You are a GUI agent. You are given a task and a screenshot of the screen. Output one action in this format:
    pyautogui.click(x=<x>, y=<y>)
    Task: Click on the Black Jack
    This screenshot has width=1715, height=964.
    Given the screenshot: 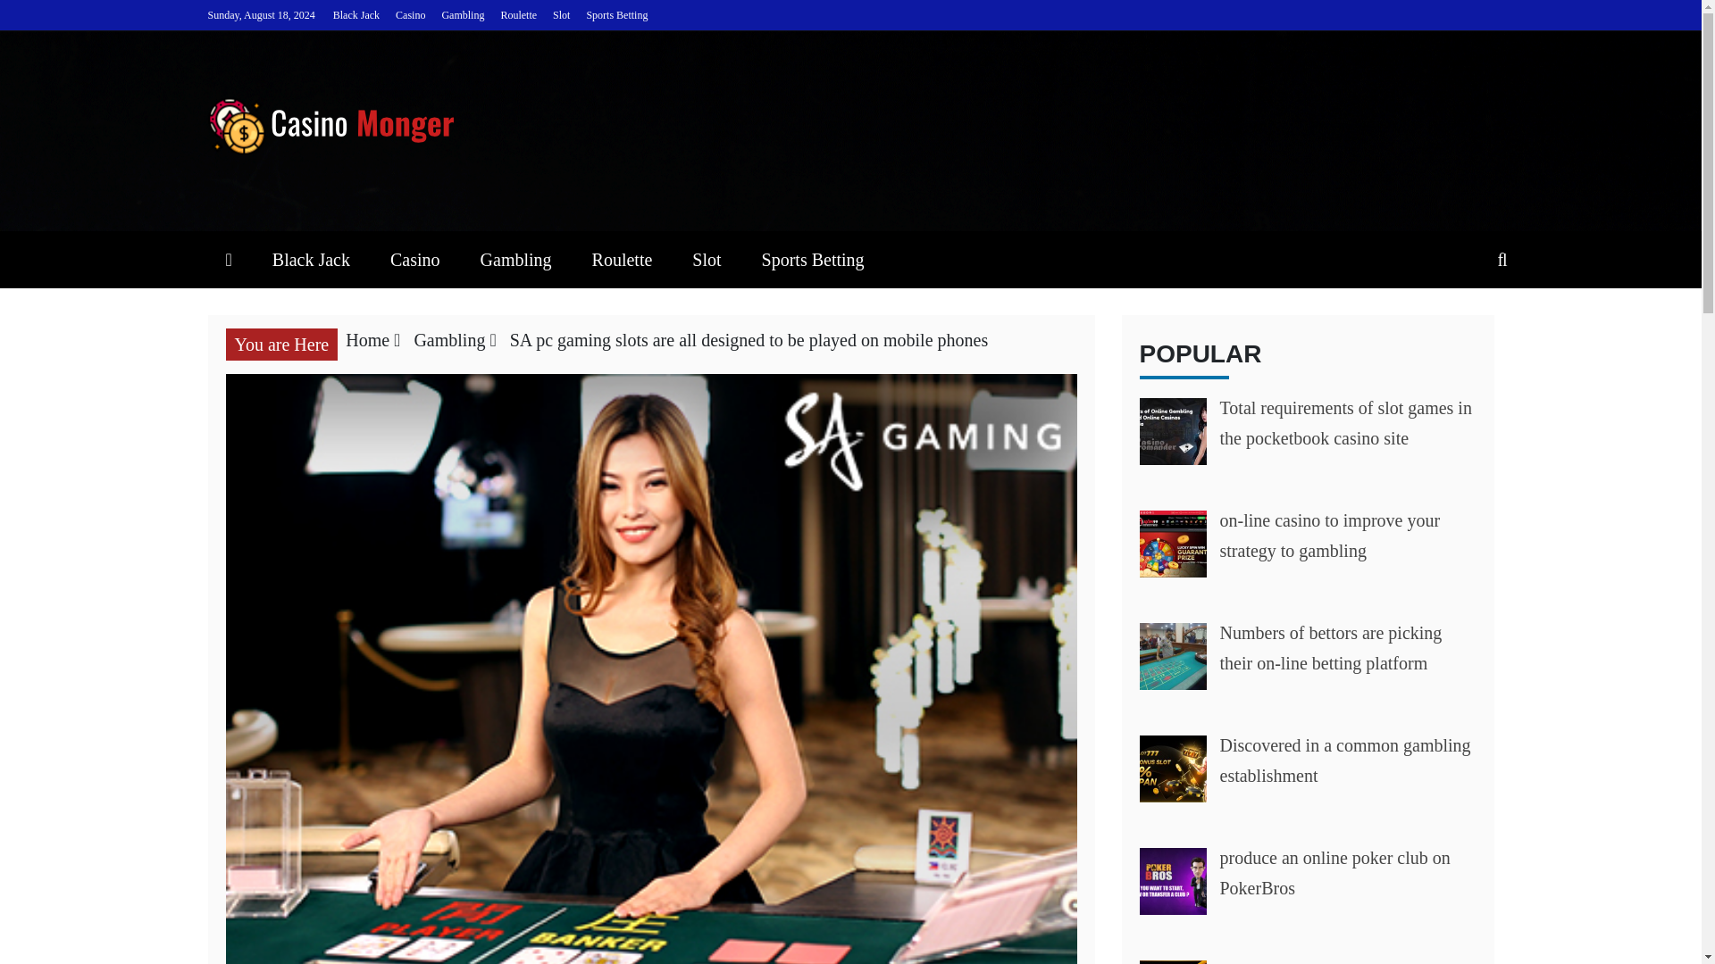 What is the action you would take?
    pyautogui.click(x=311, y=259)
    